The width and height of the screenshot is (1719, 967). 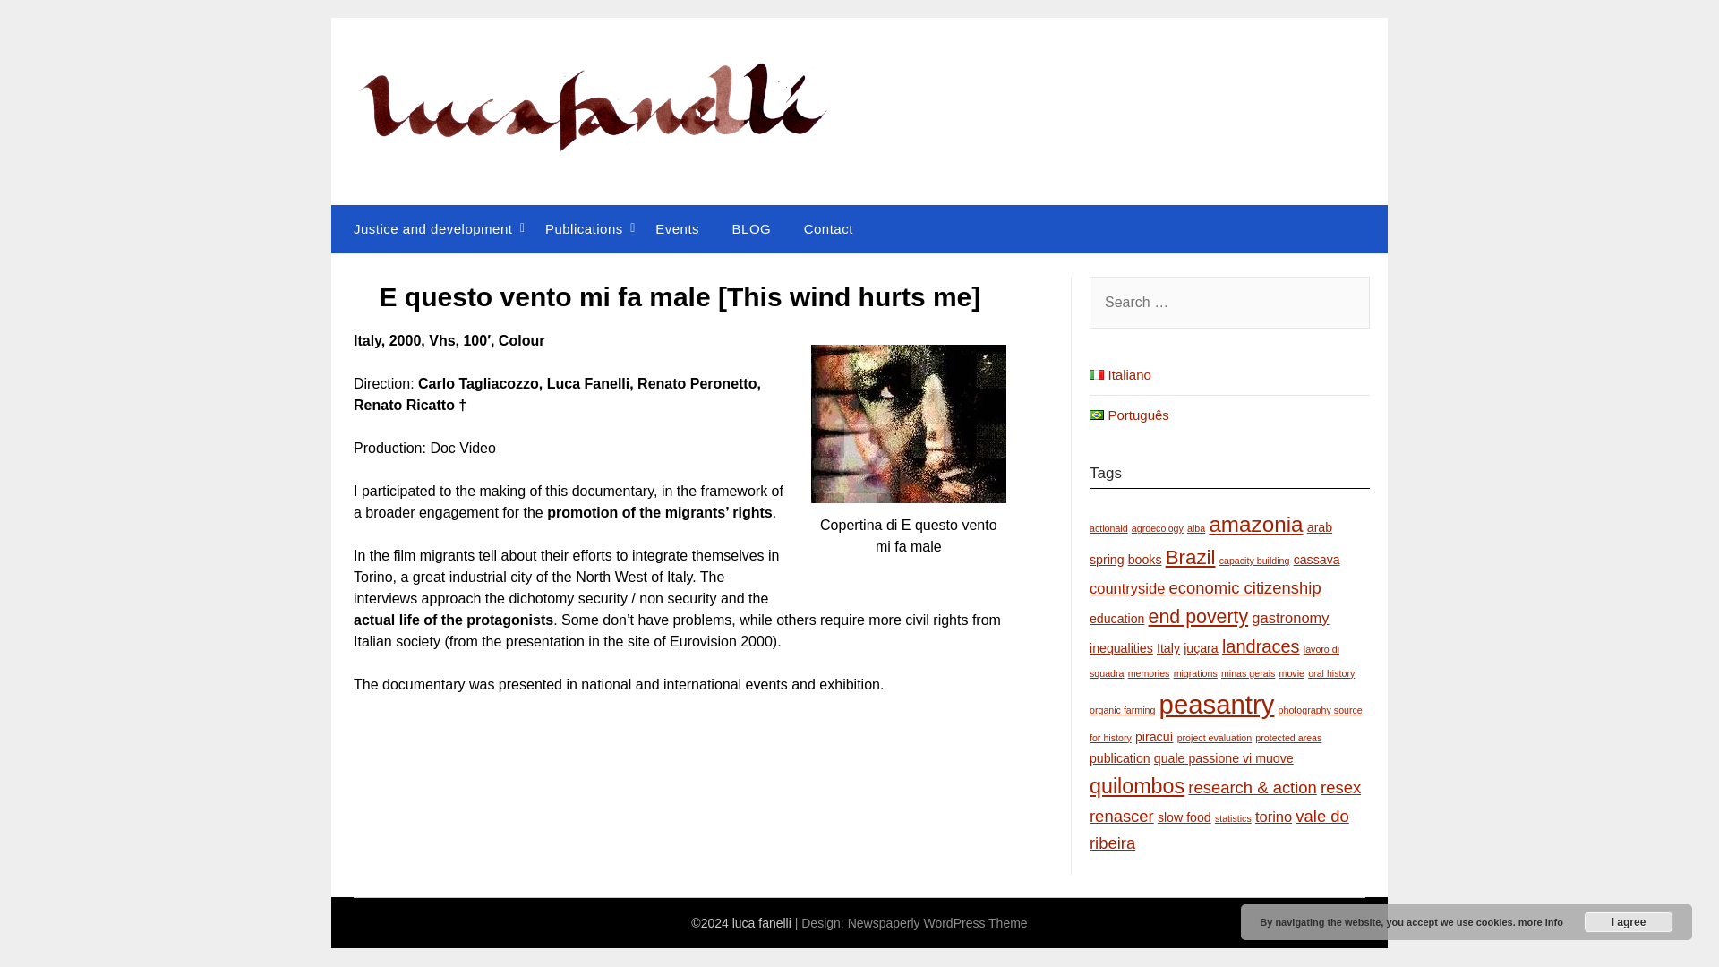 I want to click on amazonia, so click(x=1255, y=525).